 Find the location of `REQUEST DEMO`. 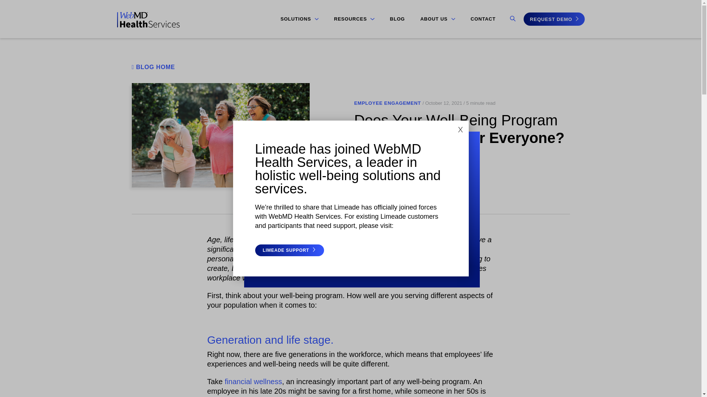

REQUEST DEMO is located at coordinates (554, 19).